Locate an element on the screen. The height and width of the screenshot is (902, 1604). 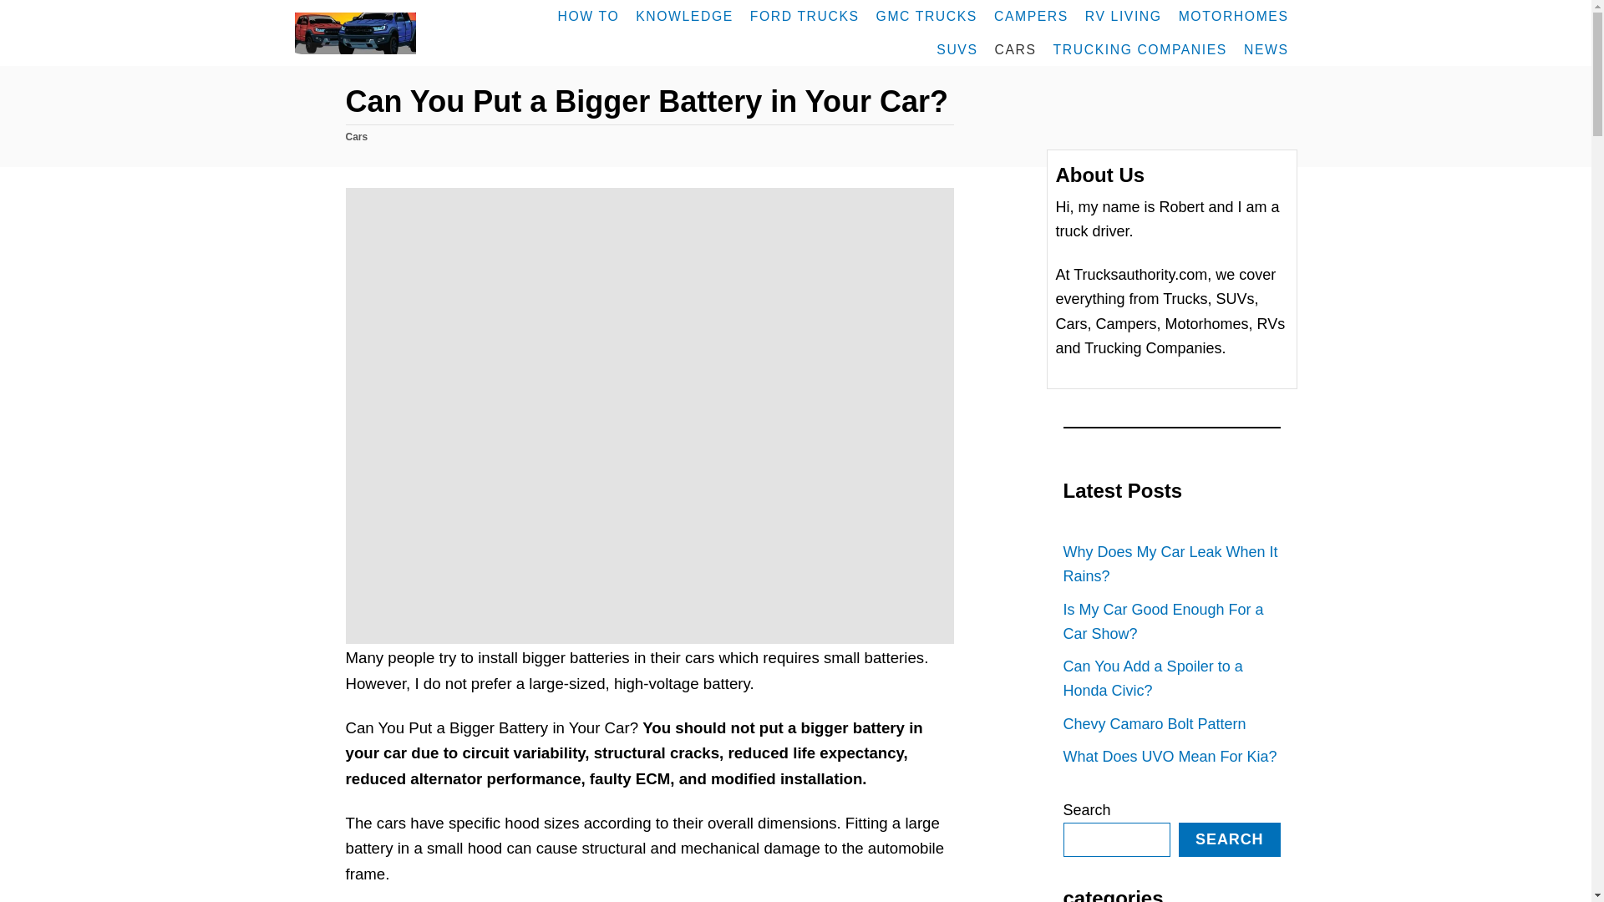
CAMPERS is located at coordinates (1031, 17).